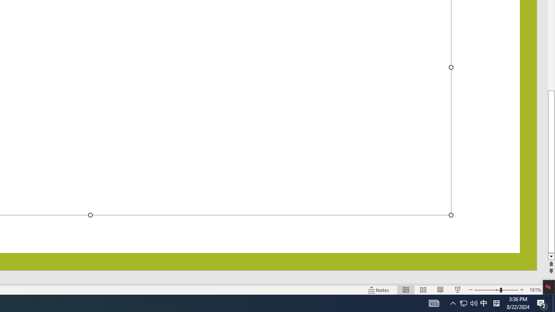 This screenshot has height=312, width=555. I want to click on Normal, so click(406, 289).